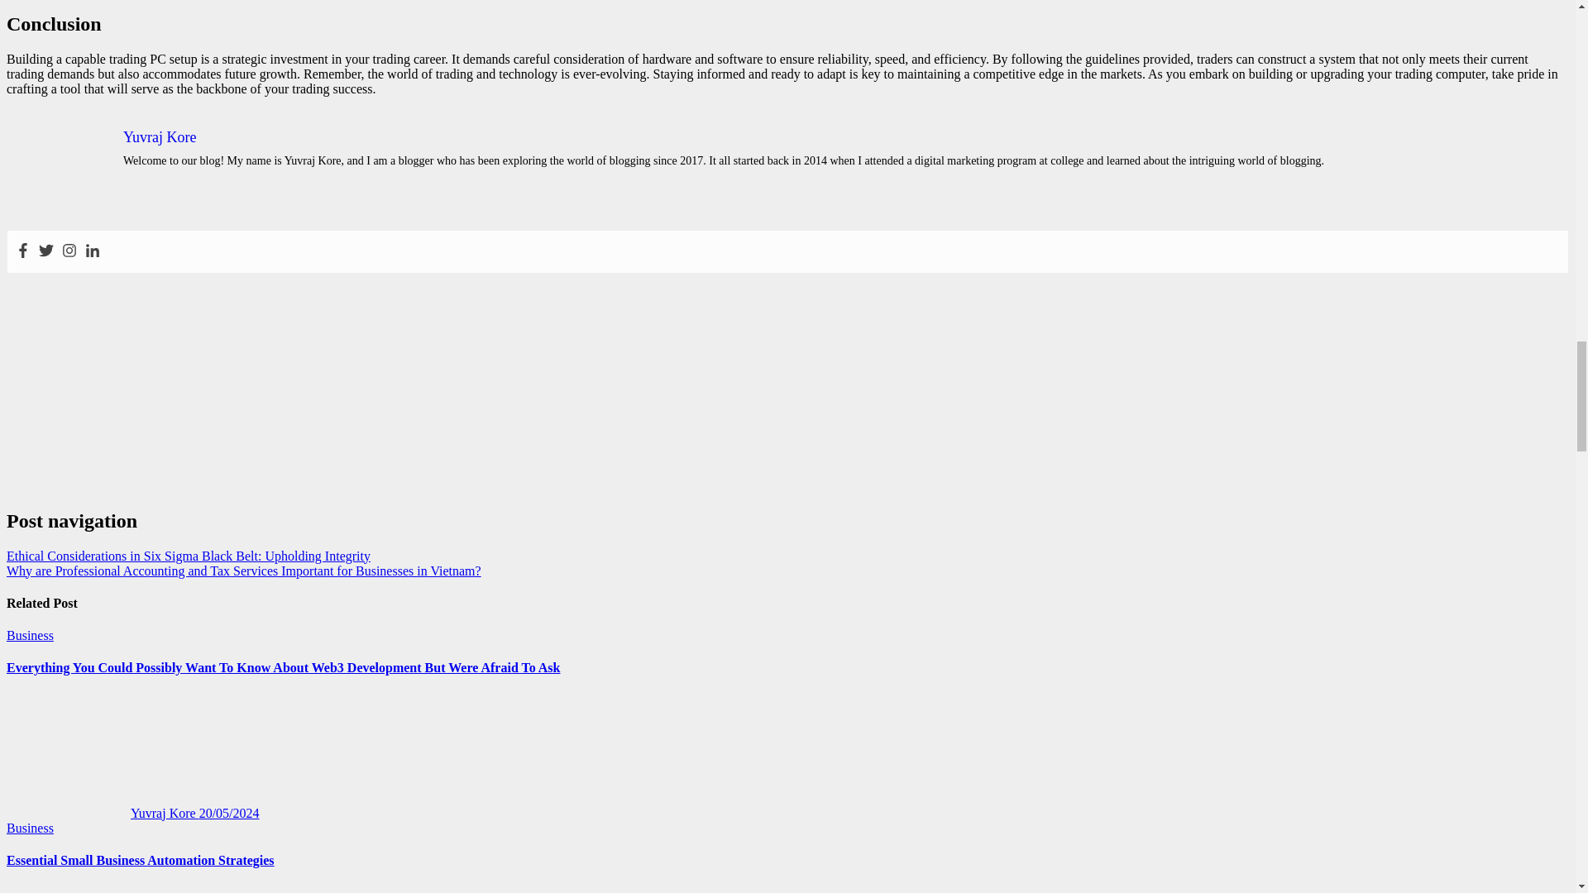  I want to click on Permalink to: Essential Small Business Automation Strategies, so click(141, 860).